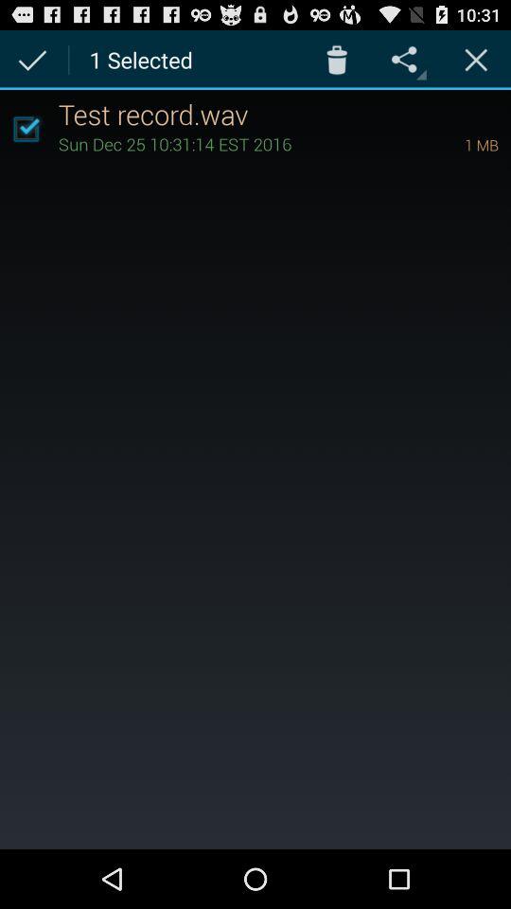 The width and height of the screenshot is (511, 909). Describe the element at coordinates (476, 59) in the screenshot. I see `close` at that location.